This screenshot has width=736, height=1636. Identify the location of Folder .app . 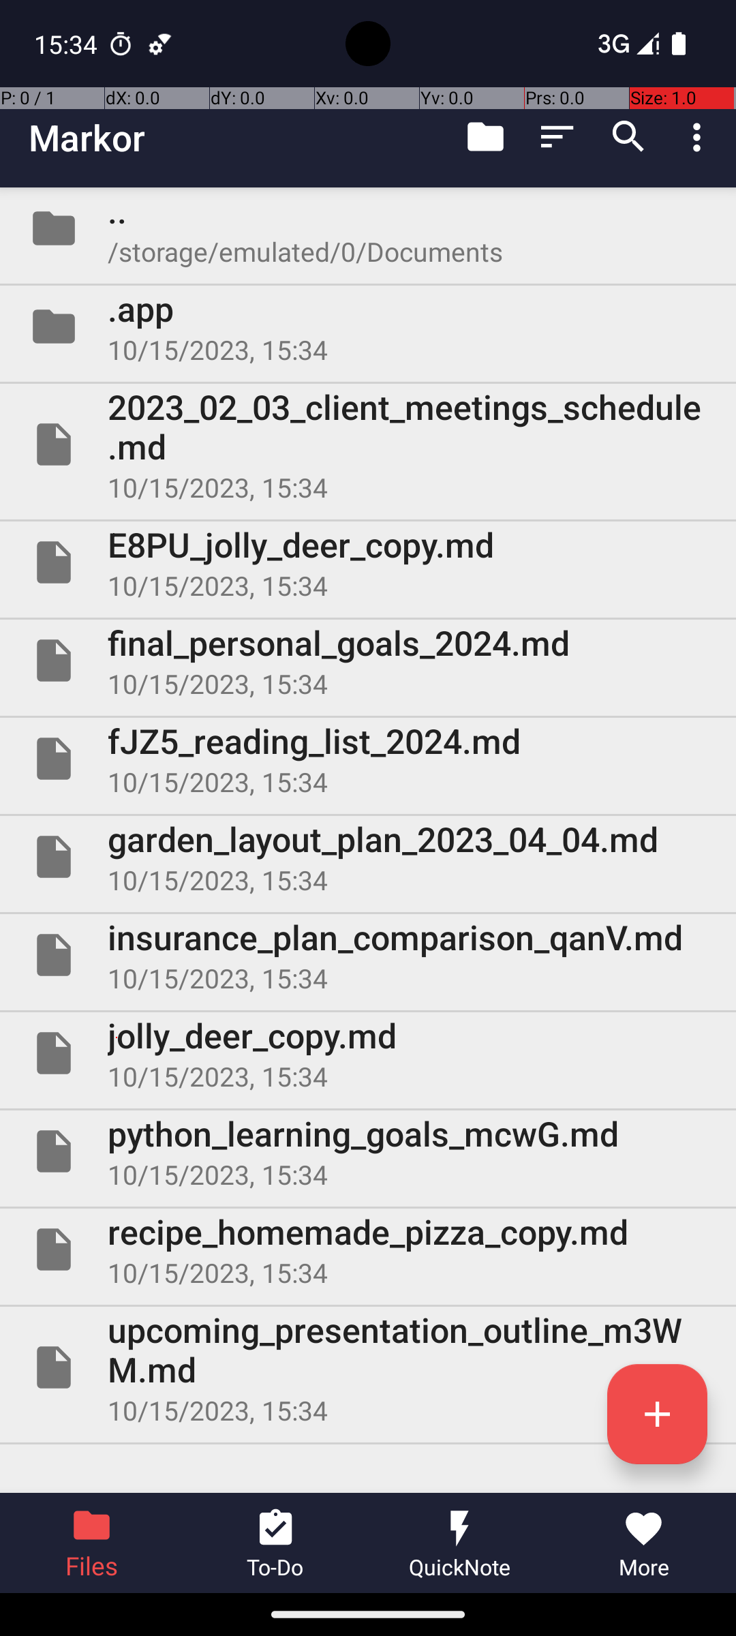
(368, 327).